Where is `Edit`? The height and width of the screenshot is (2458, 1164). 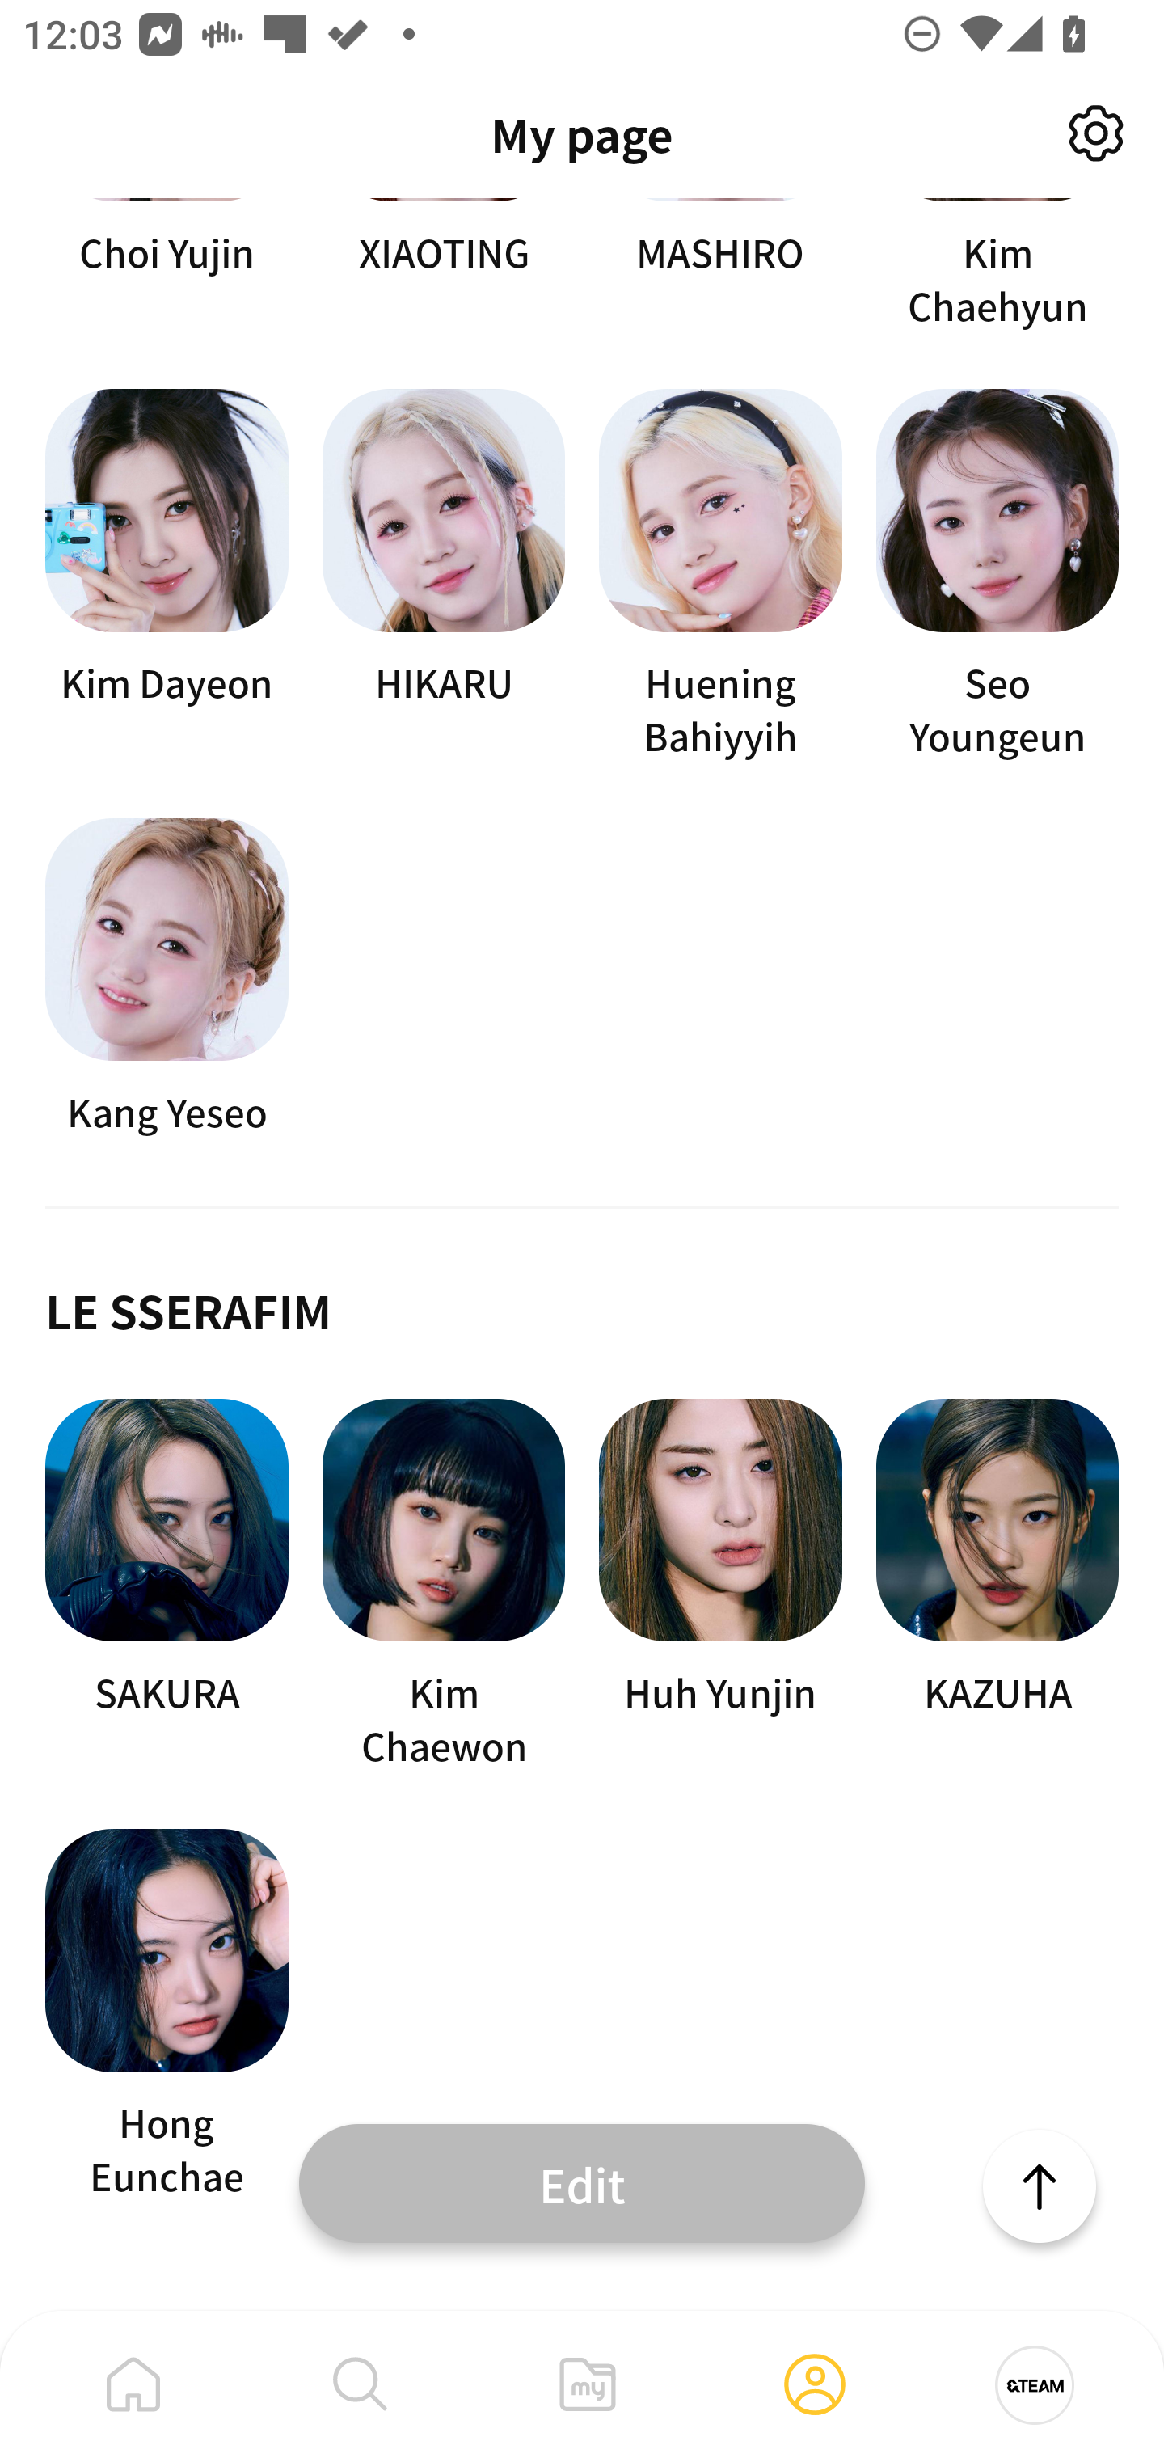 Edit is located at coordinates (582, 2182).